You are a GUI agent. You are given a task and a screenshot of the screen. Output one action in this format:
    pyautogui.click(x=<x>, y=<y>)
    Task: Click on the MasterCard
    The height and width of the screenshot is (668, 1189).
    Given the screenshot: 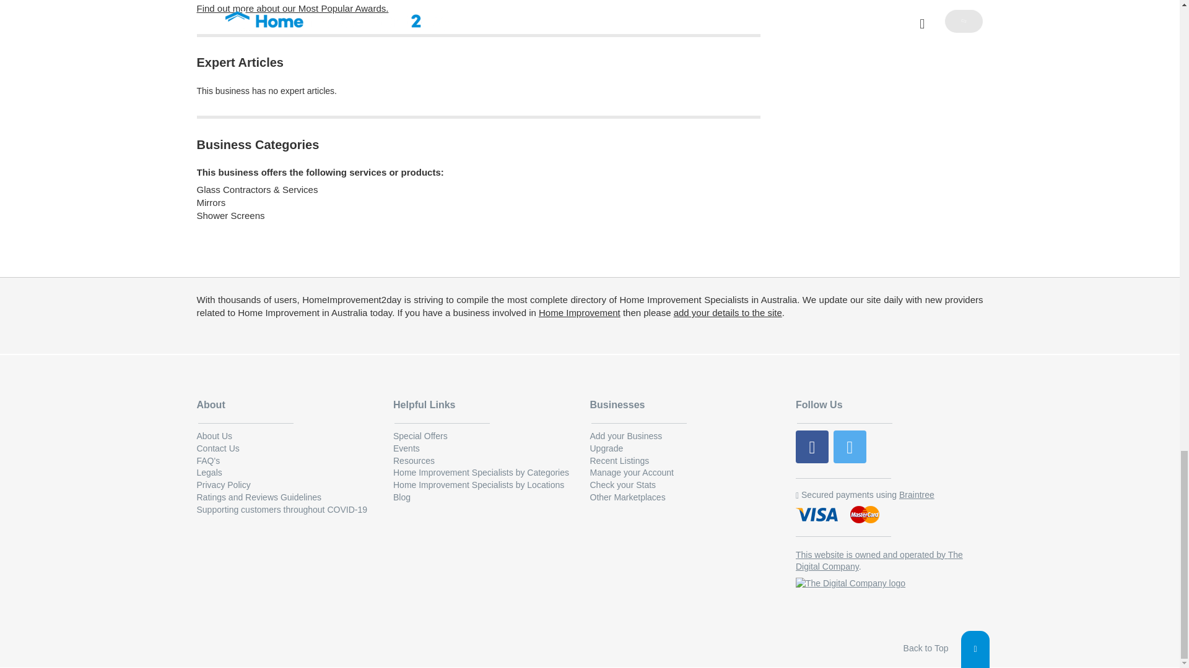 What is the action you would take?
    pyautogui.click(x=865, y=516)
    